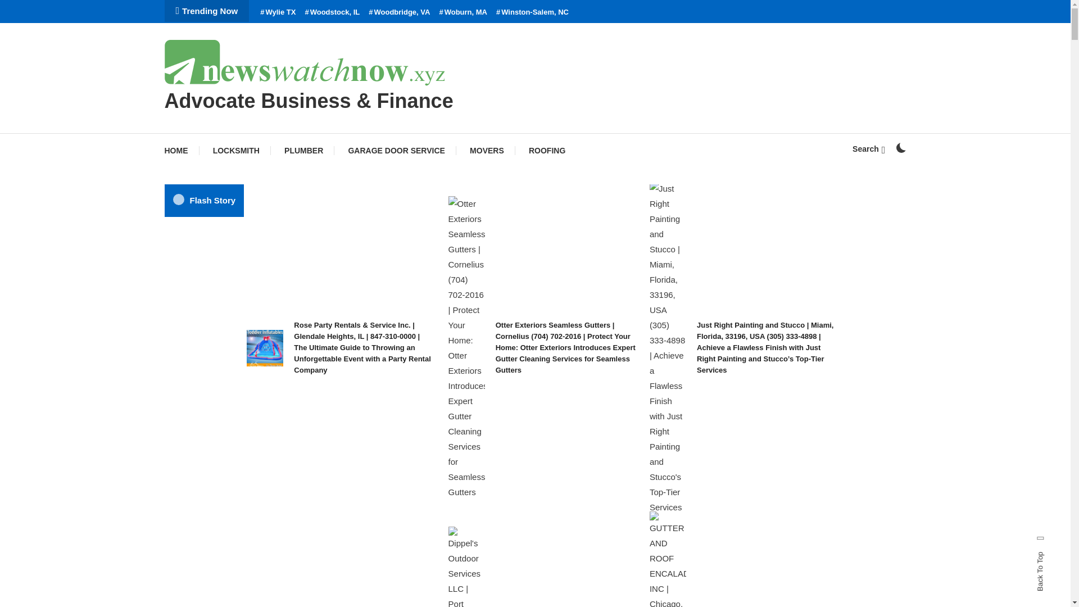  I want to click on Search, so click(868, 149).